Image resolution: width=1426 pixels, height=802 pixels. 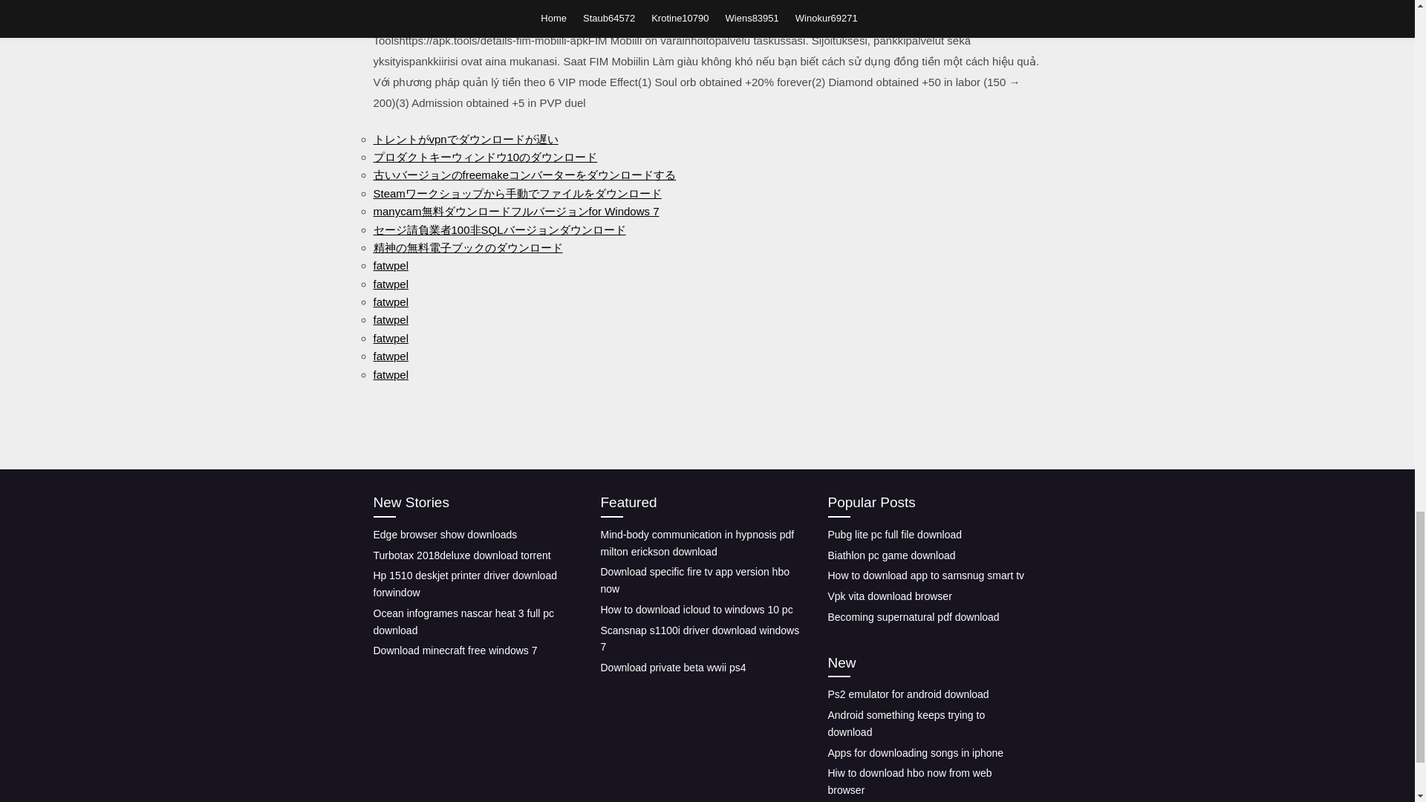 What do you see at coordinates (390, 265) in the screenshot?
I see `fatwpel` at bounding box center [390, 265].